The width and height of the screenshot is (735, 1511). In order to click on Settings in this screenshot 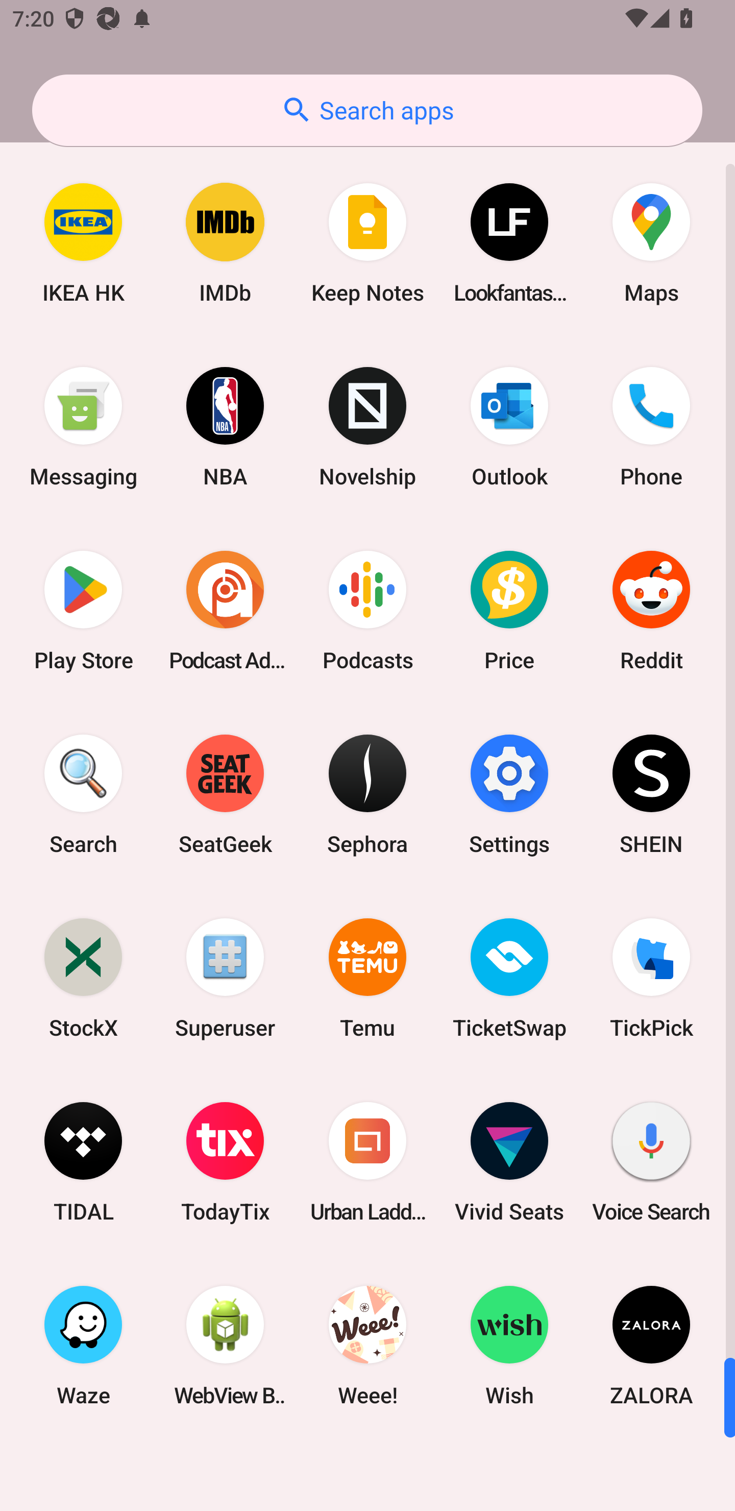, I will do `click(509, 794)`.